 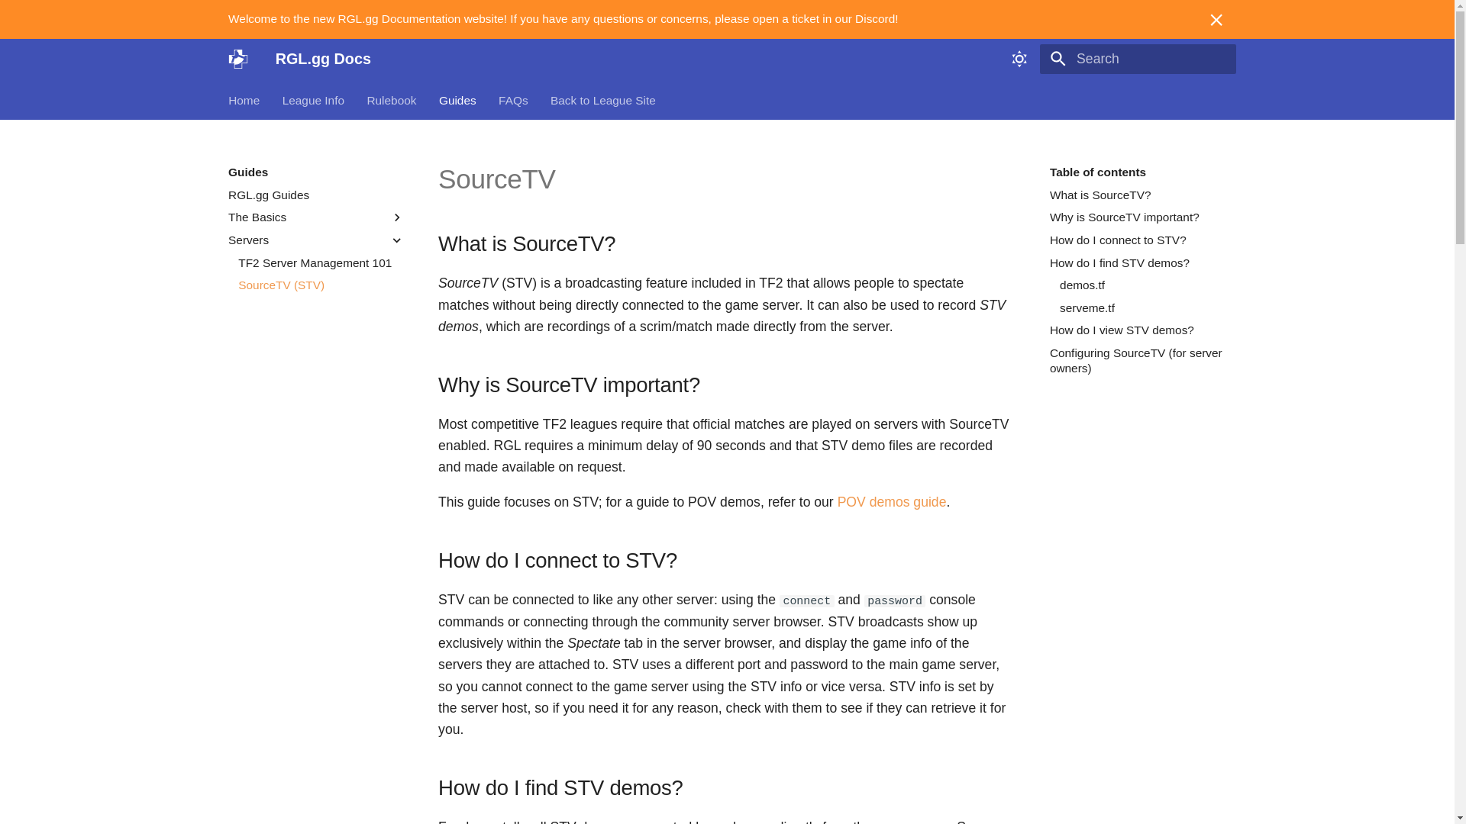 I want to click on League Info, so click(x=313, y=99).